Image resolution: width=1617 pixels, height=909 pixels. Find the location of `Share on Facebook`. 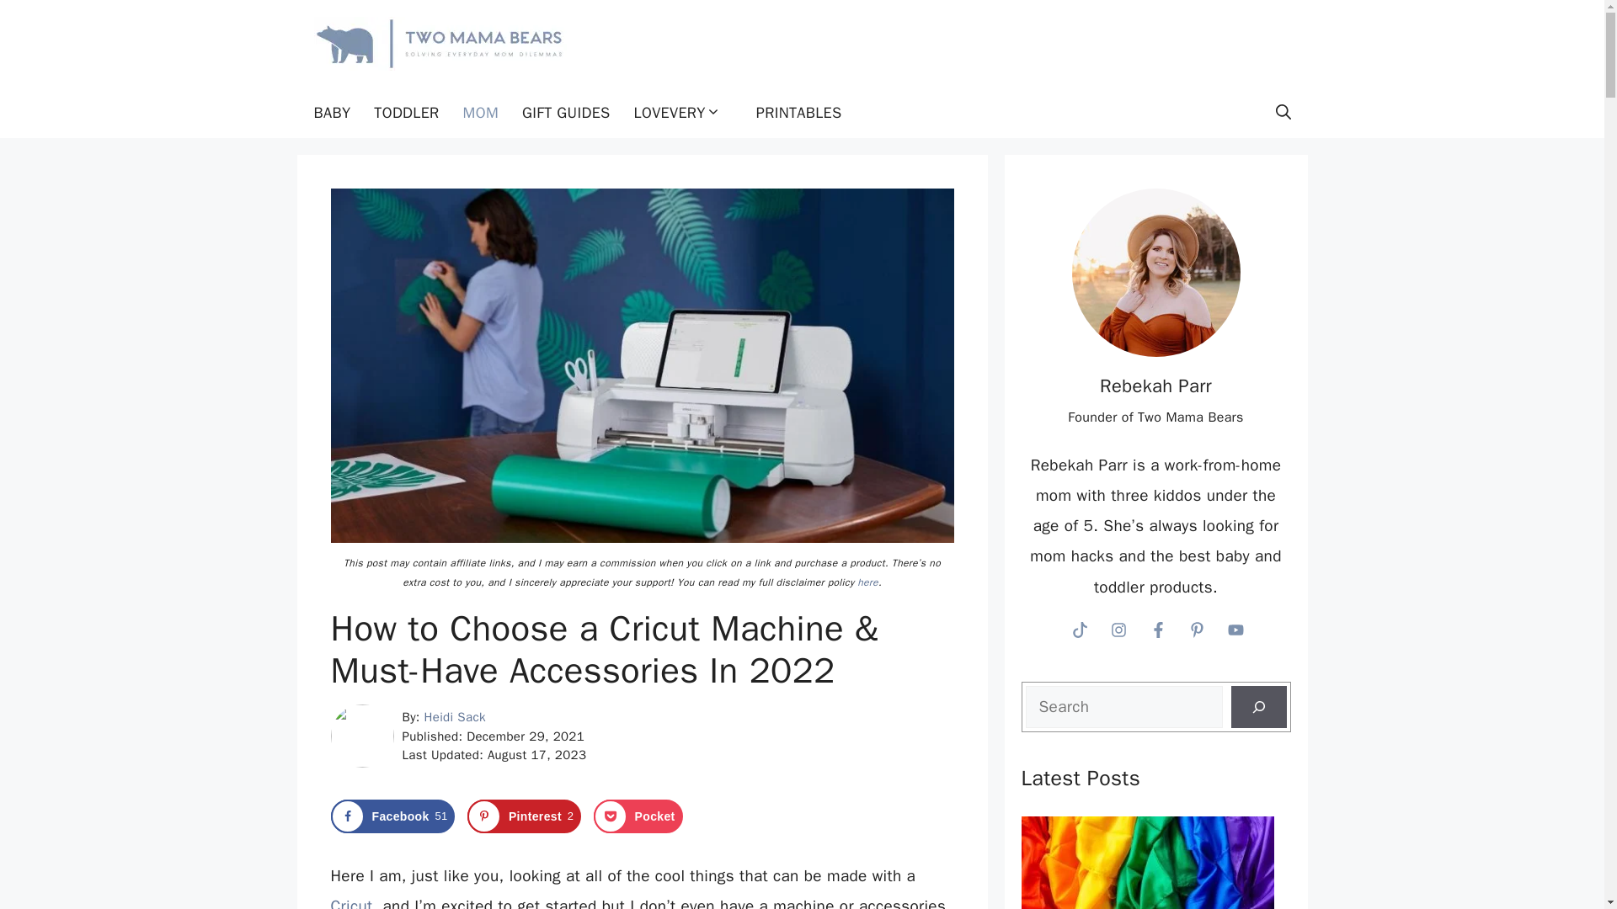

Share on Facebook is located at coordinates (406, 113).